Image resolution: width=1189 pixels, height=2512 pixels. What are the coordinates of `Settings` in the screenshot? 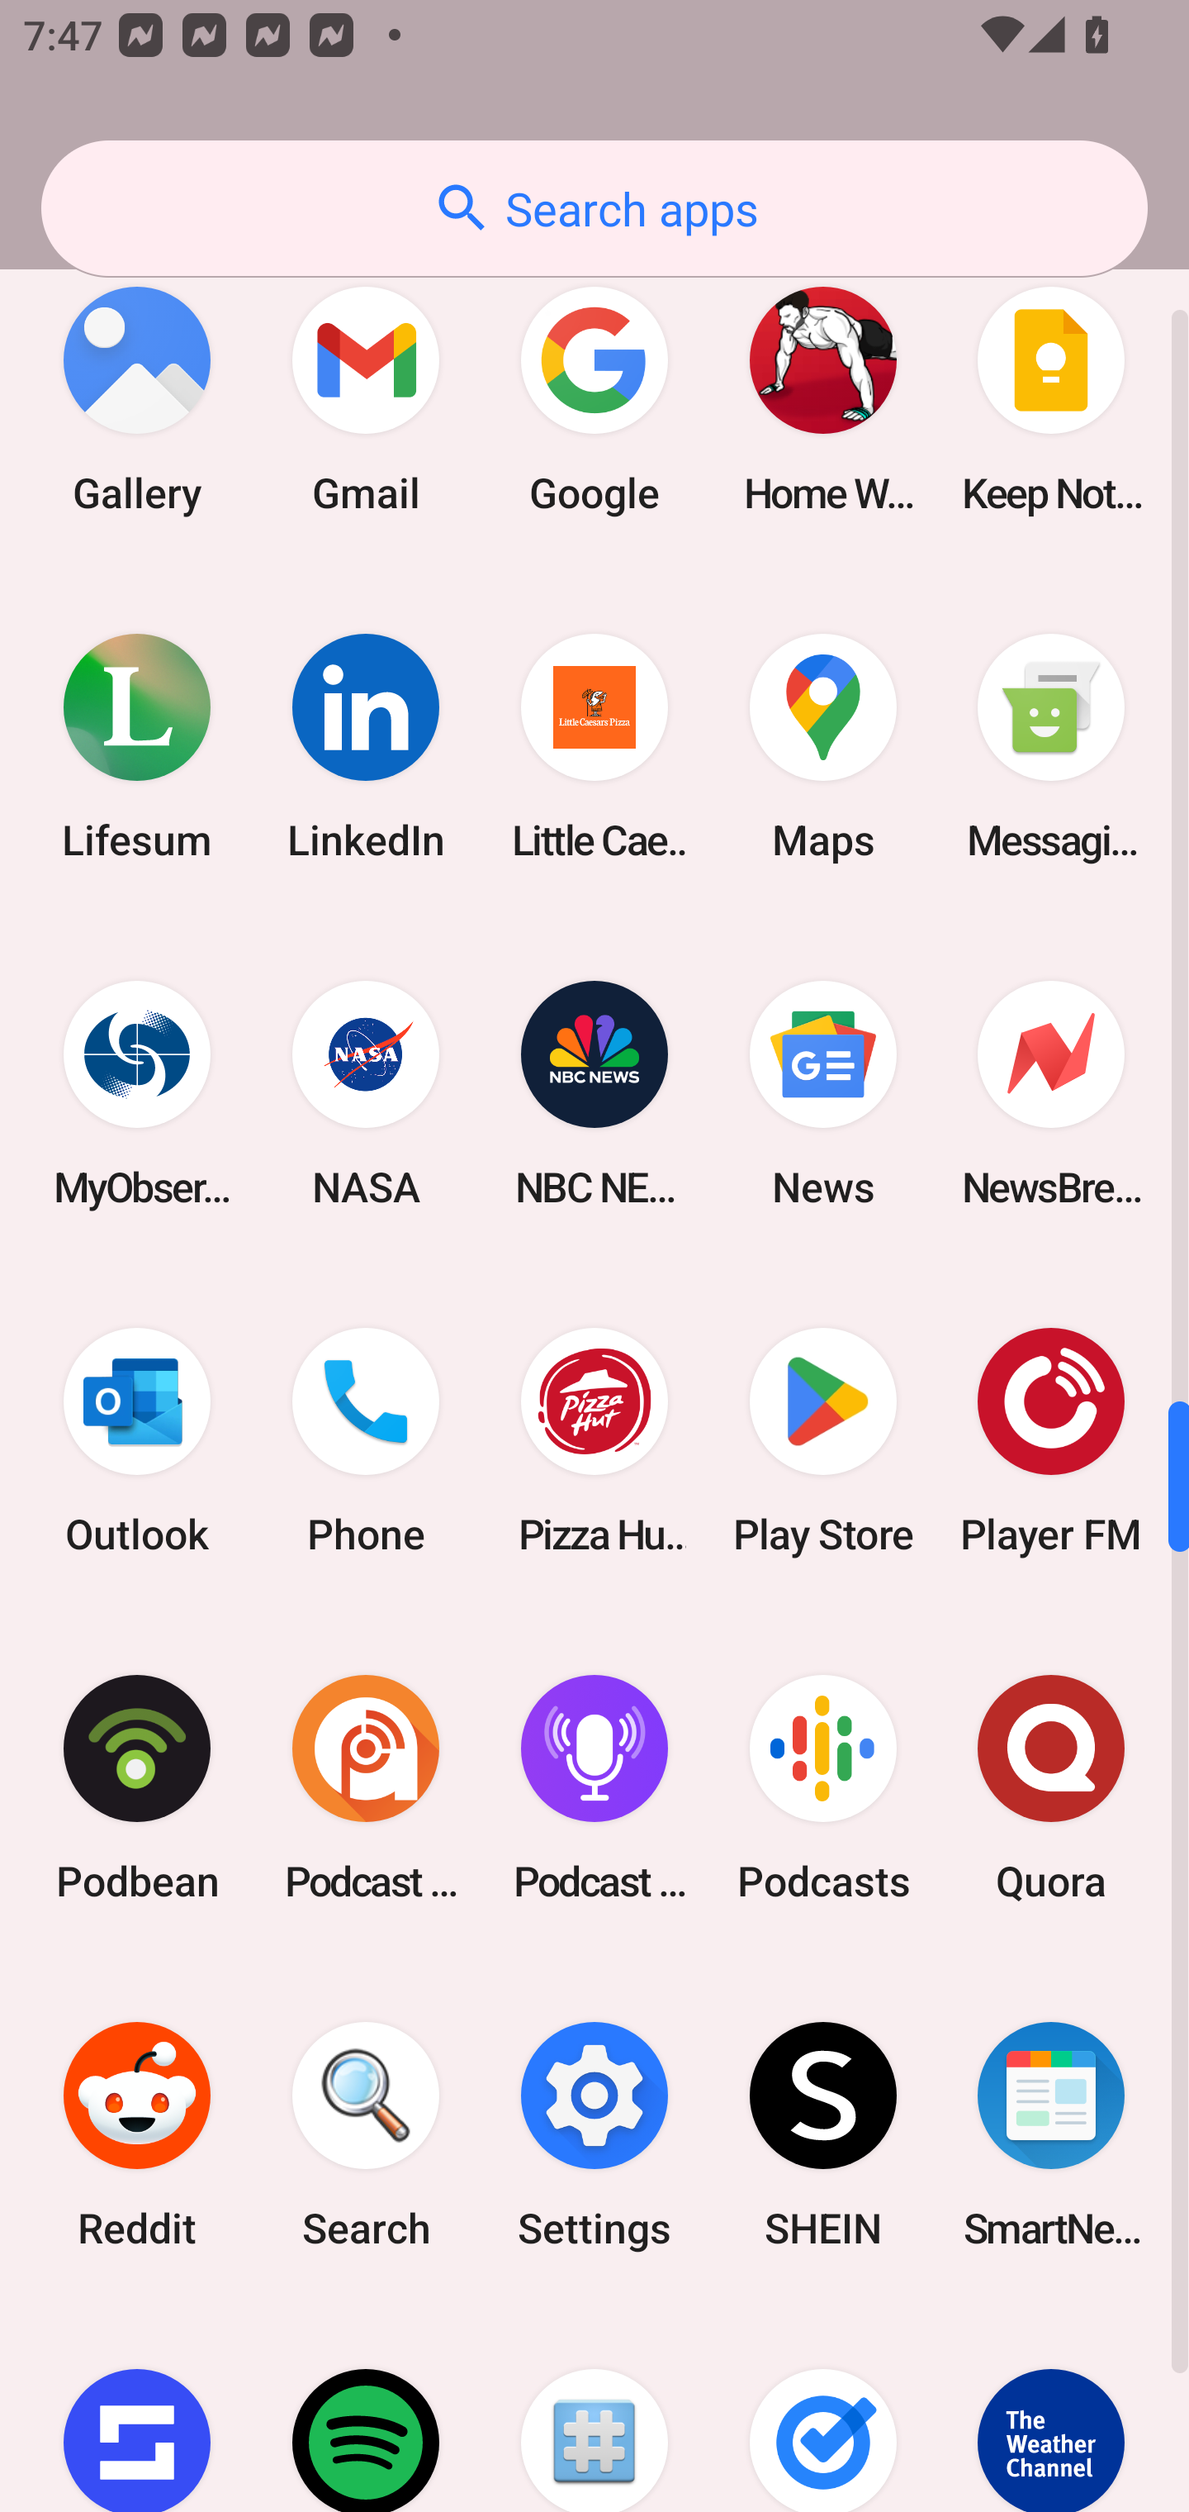 It's located at (594, 2135).